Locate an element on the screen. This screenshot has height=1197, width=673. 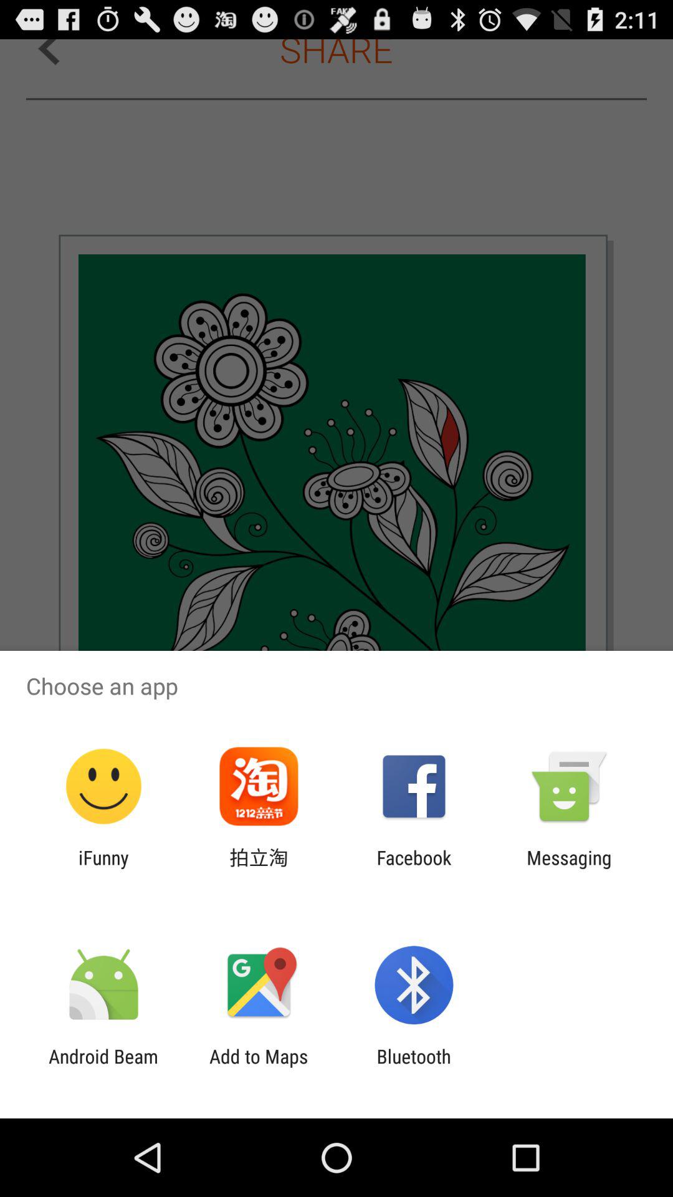
turn on the messaging app is located at coordinates (569, 868).